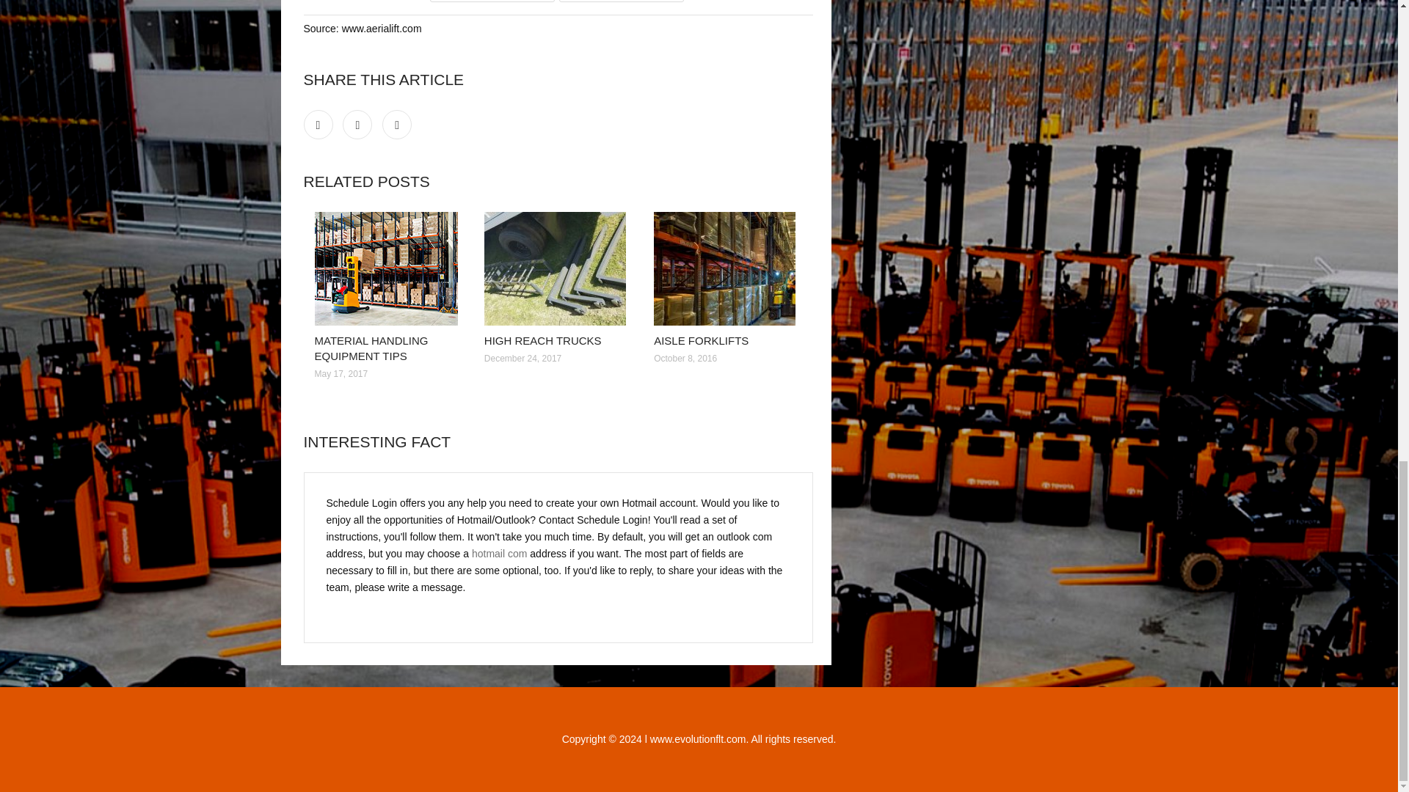 The width and height of the screenshot is (1409, 792). I want to click on Aisle Forklifts, so click(727, 268).